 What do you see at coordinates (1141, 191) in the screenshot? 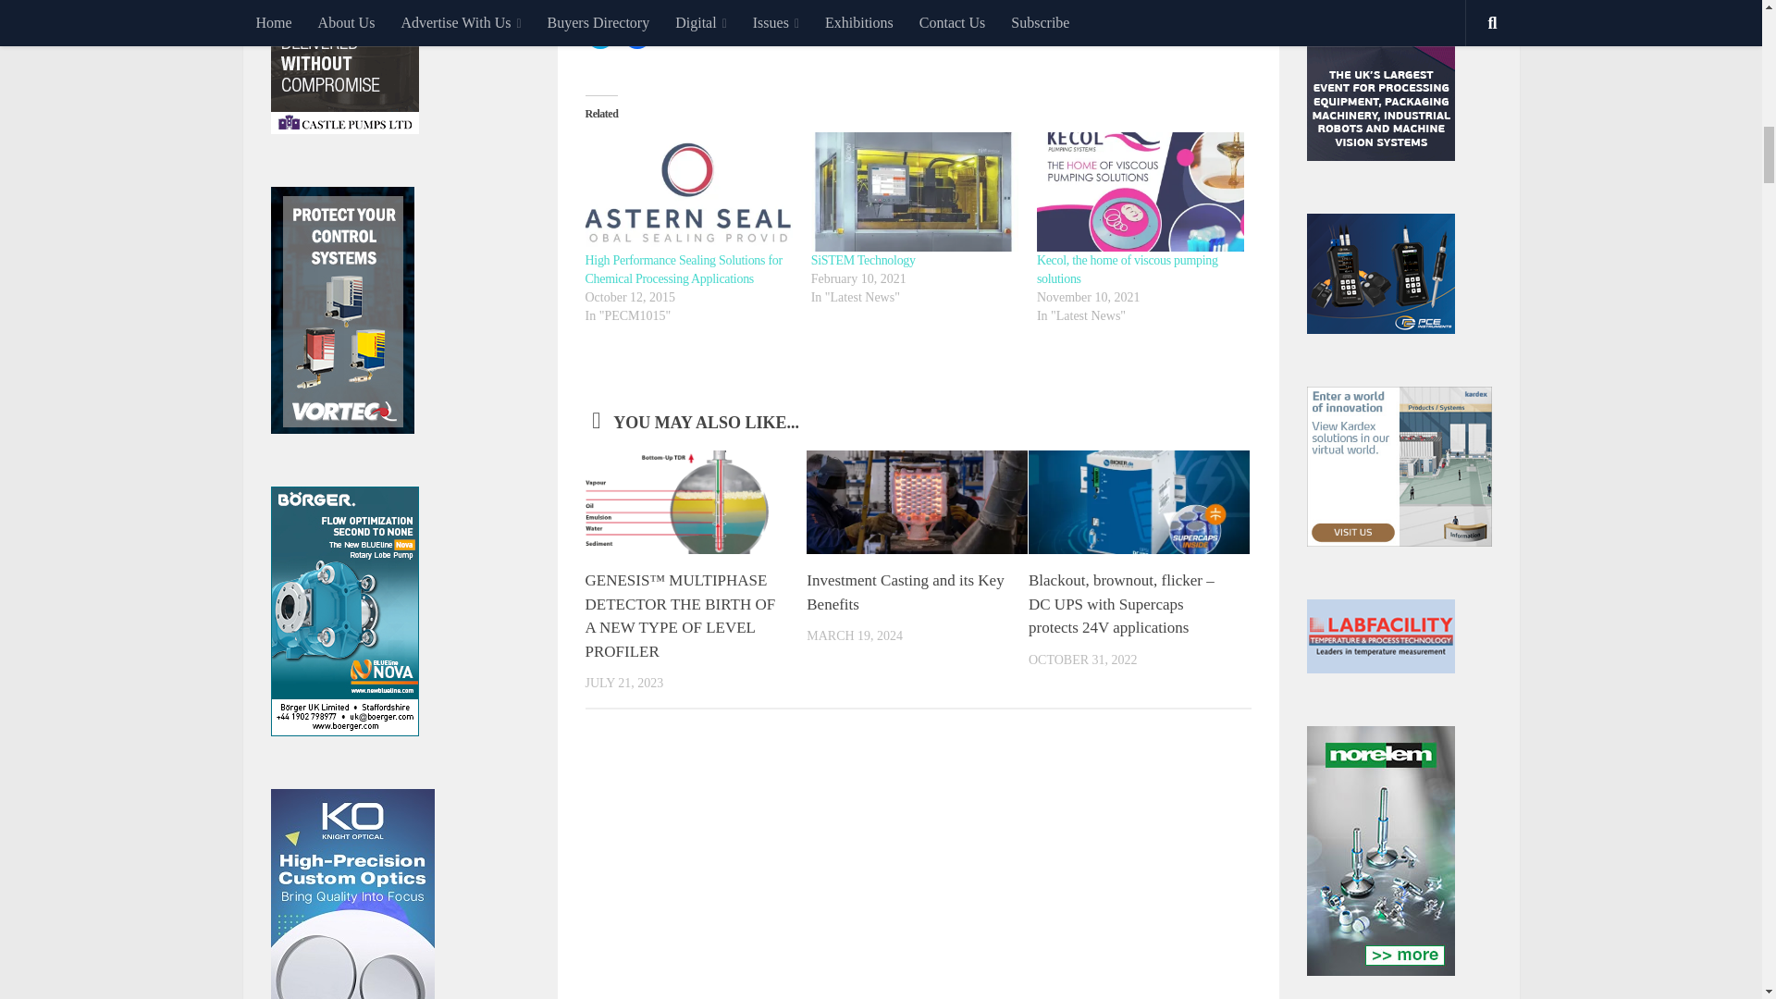
I see `Kecol, the home of viscous pumping solutions` at bounding box center [1141, 191].